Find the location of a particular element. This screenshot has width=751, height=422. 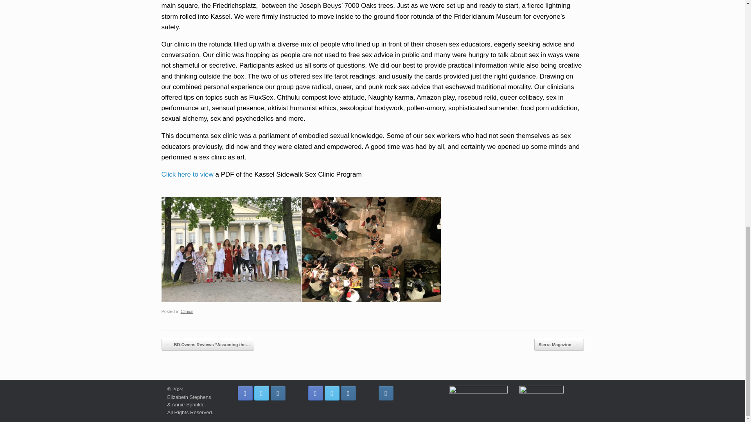

E.A.R.T.H.Lab SF Facebook is located at coordinates (245, 393).